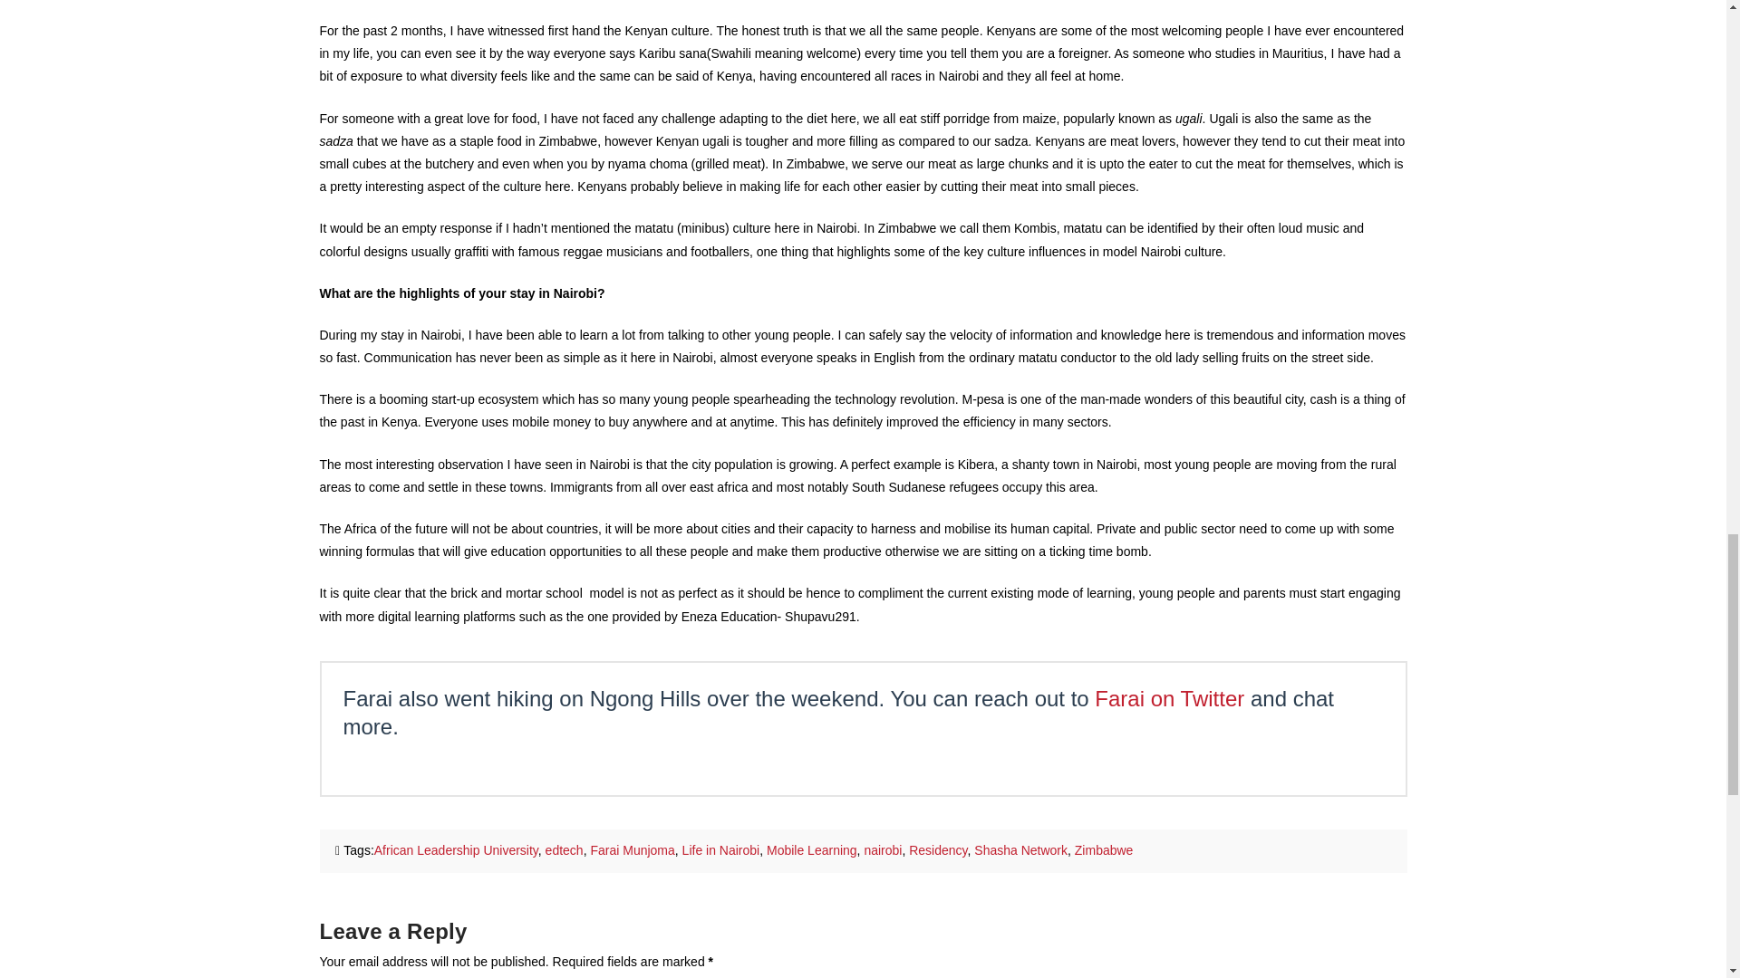 The height and width of the screenshot is (978, 1740). What do you see at coordinates (882, 849) in the screenshot?
I see `nairobi` at bounding box center [882, 849].